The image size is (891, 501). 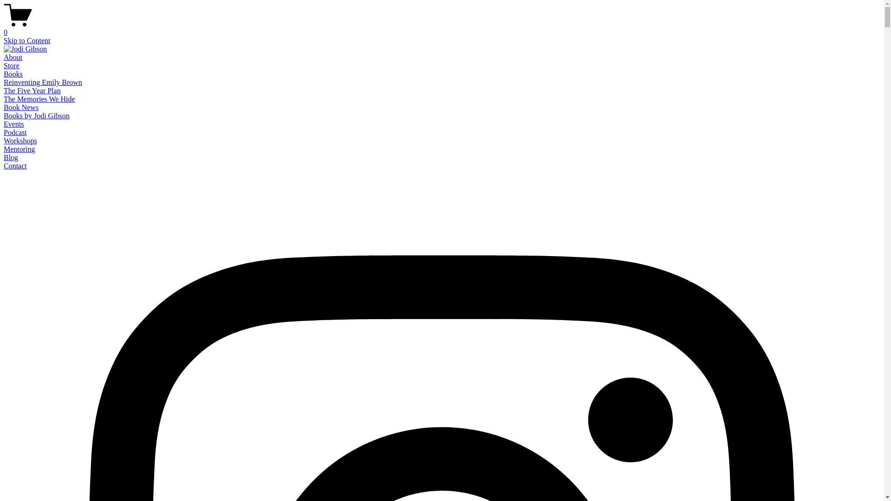 I want to click on Books by Jodi Gibson, so click(x=37, y=116).